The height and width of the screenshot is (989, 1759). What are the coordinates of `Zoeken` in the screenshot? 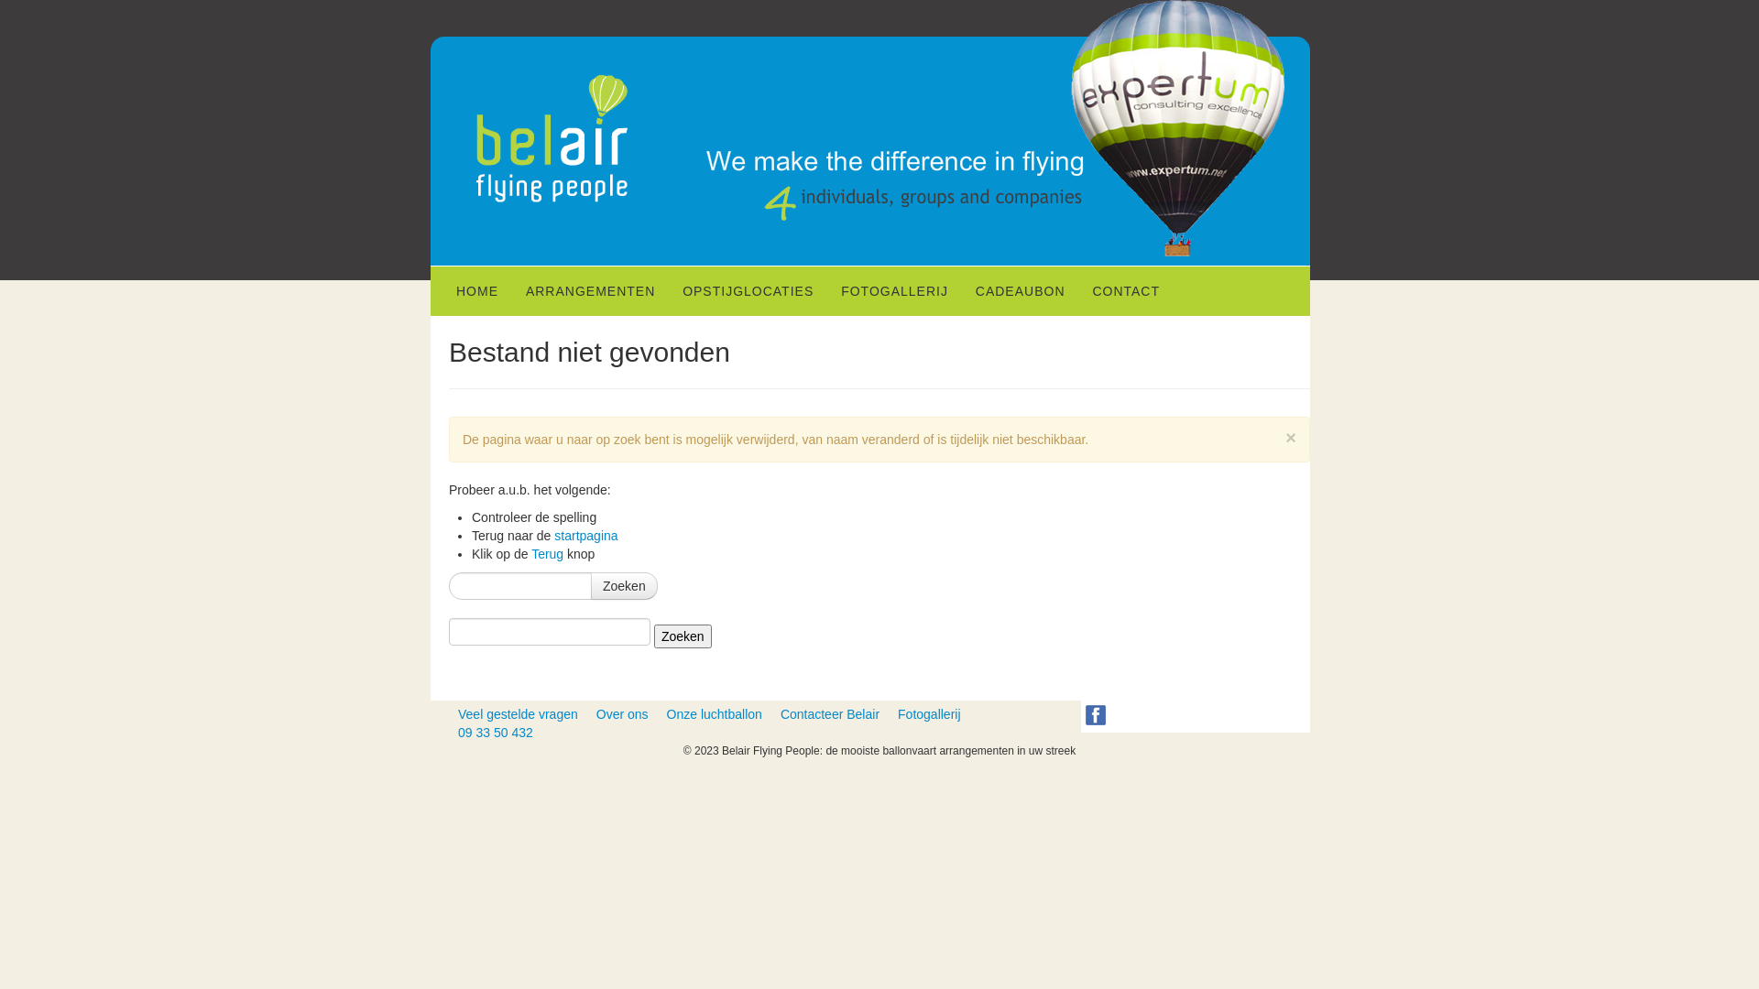 It's located at (683, 636).